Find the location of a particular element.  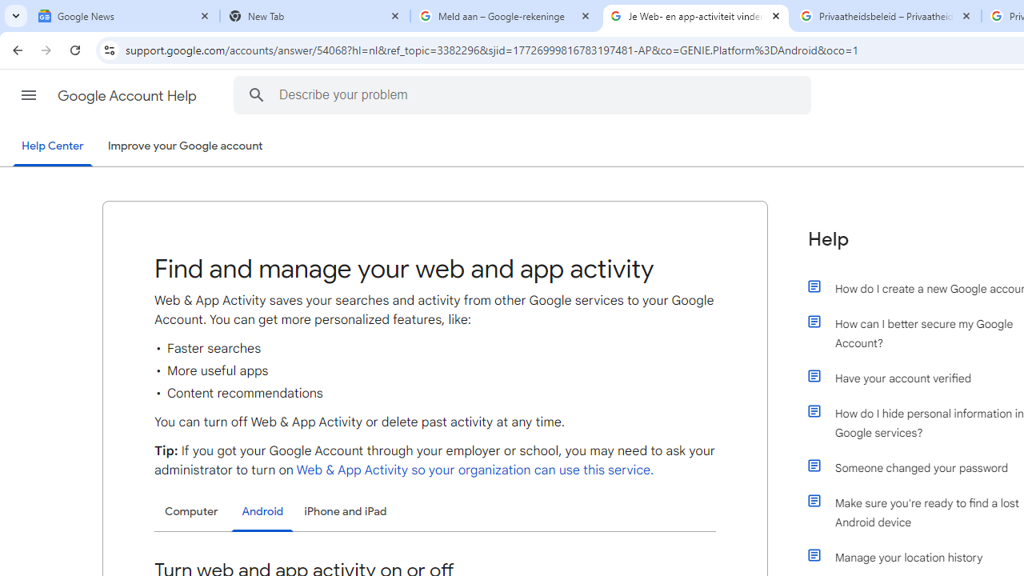

iPhone and iPad is located at coordinates (346, 512).